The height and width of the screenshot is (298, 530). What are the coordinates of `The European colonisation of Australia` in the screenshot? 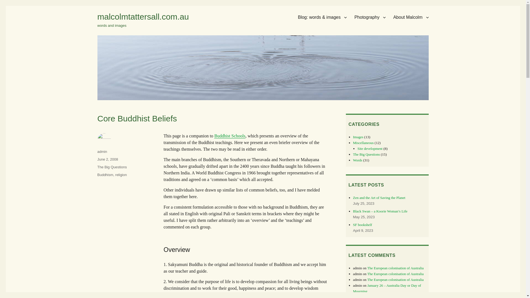 It's located at (396, 274).